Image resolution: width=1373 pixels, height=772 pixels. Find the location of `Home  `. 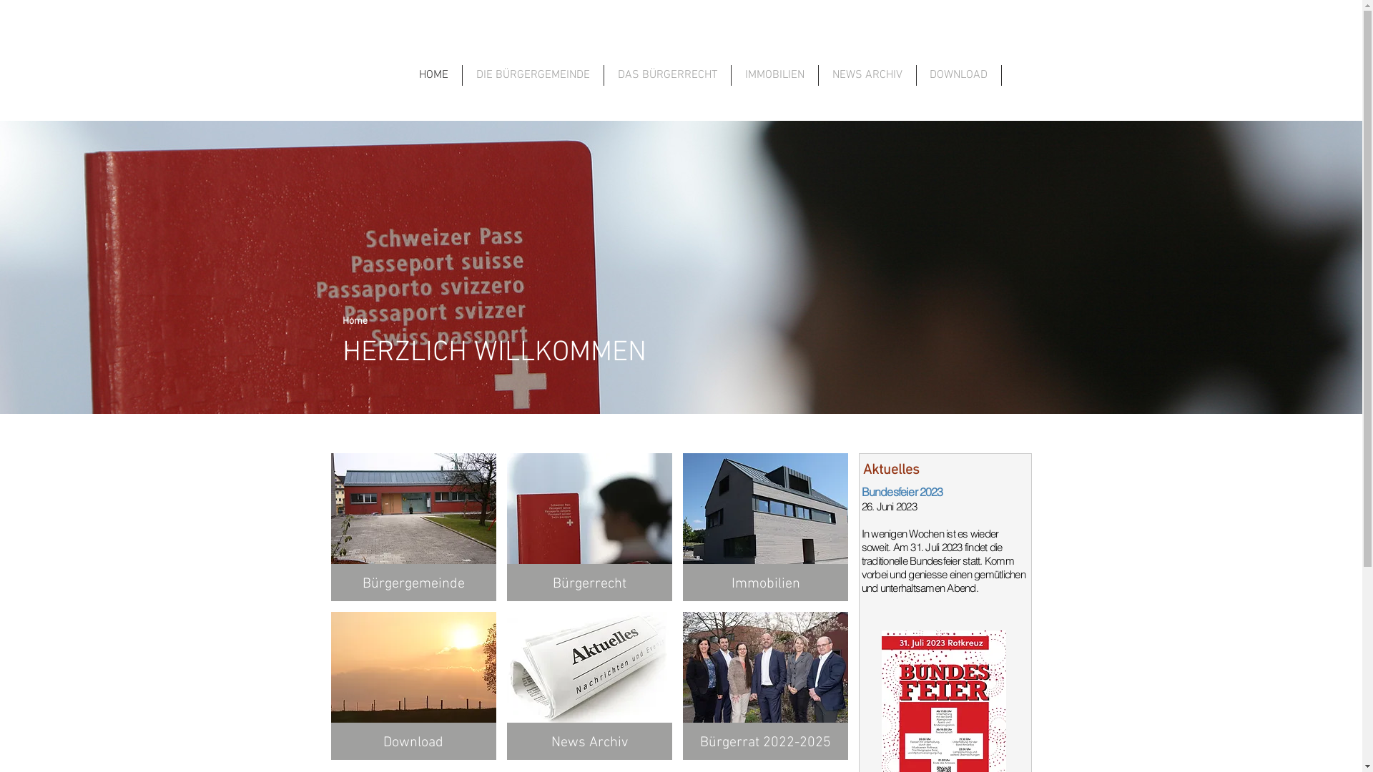

Home   is located at coordinates (356, 322).